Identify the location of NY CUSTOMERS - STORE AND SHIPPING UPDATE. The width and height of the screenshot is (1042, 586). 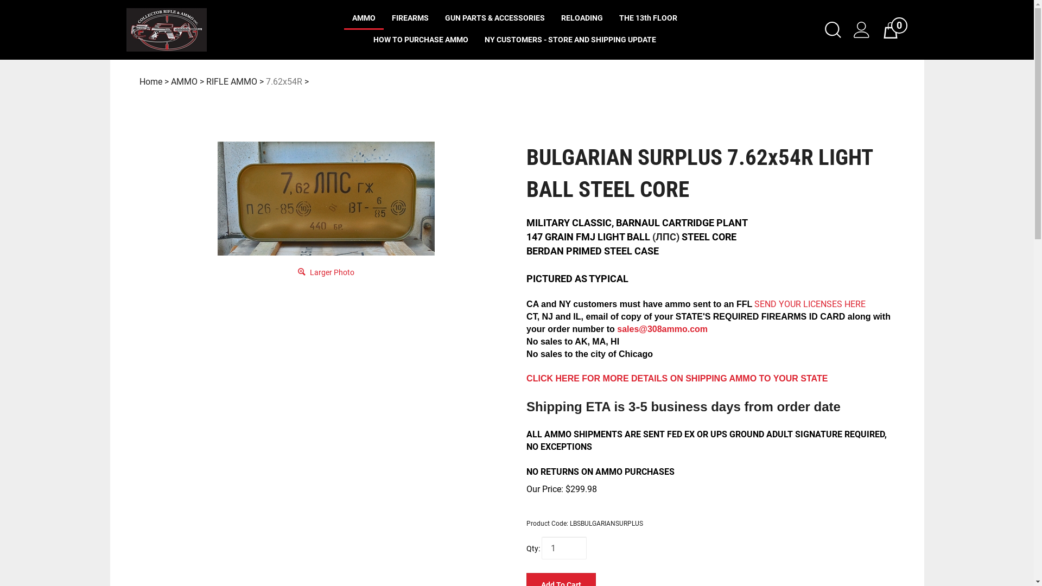
(570, 41).